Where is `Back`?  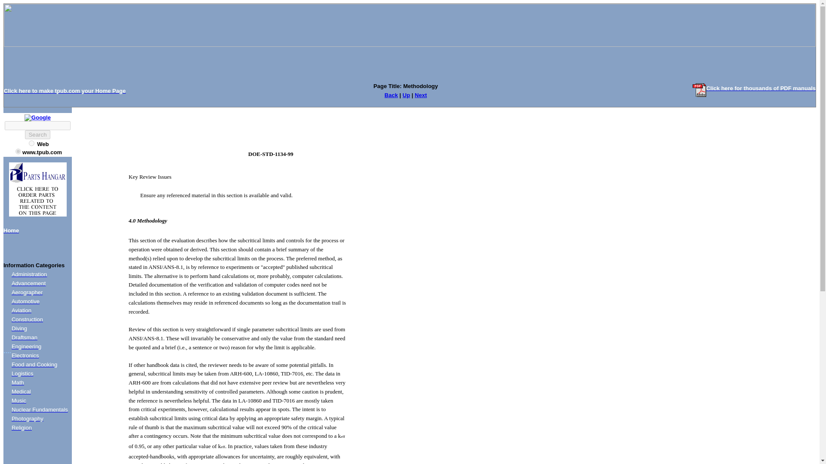
Back is located at coordinates (391, 95).